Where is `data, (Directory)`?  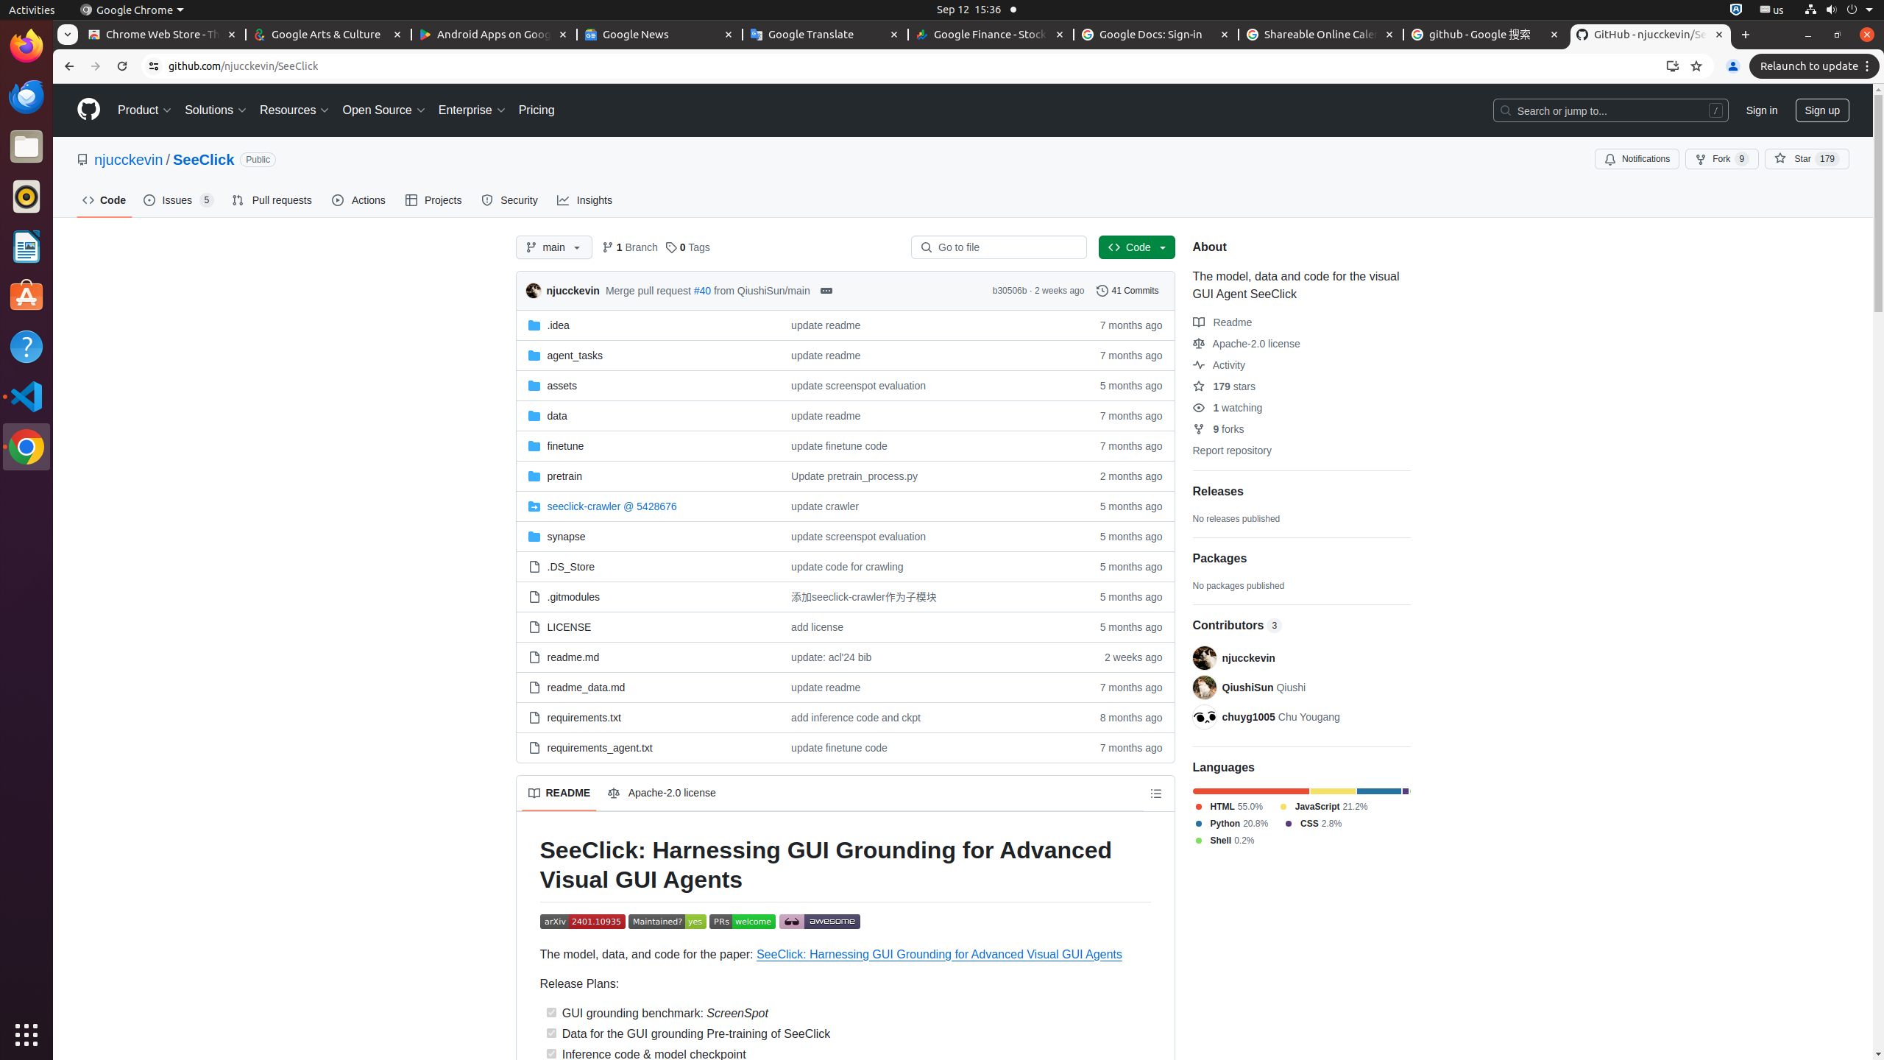 data, (Directory) is located at coordinates (557, 415).